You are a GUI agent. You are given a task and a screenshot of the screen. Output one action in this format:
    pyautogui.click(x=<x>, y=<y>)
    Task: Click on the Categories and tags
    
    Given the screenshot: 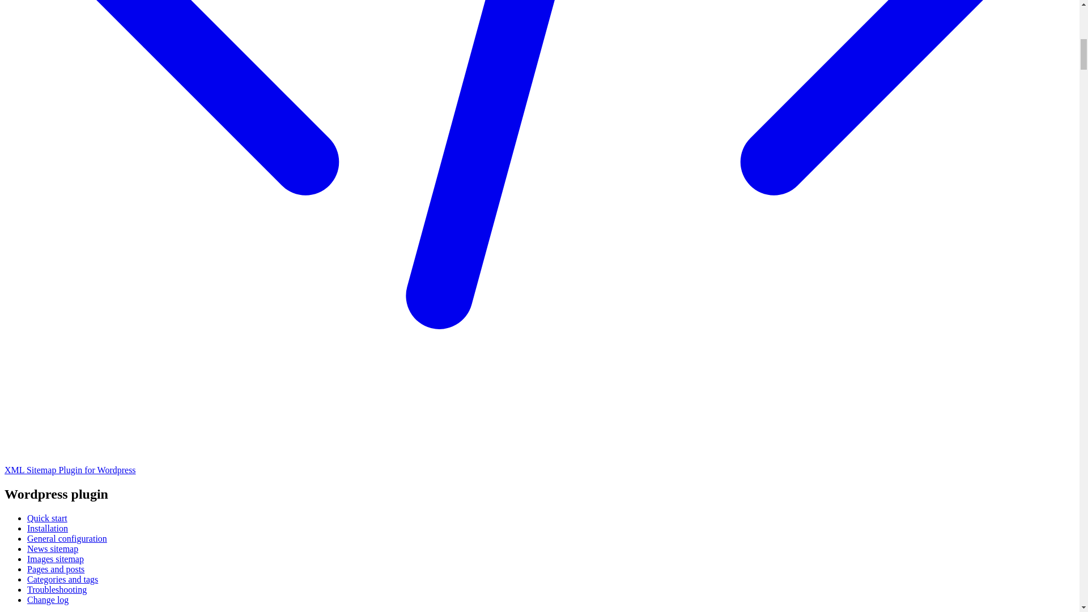 What is the action you would take?
    pyautogui.click(x=62, y=579)
    